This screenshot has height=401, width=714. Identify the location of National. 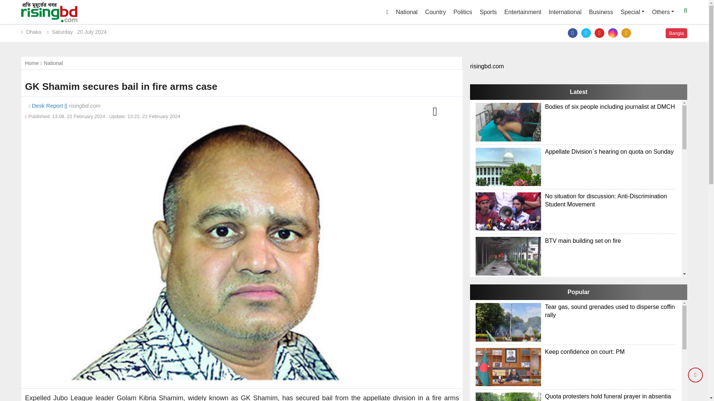
(406, 12).